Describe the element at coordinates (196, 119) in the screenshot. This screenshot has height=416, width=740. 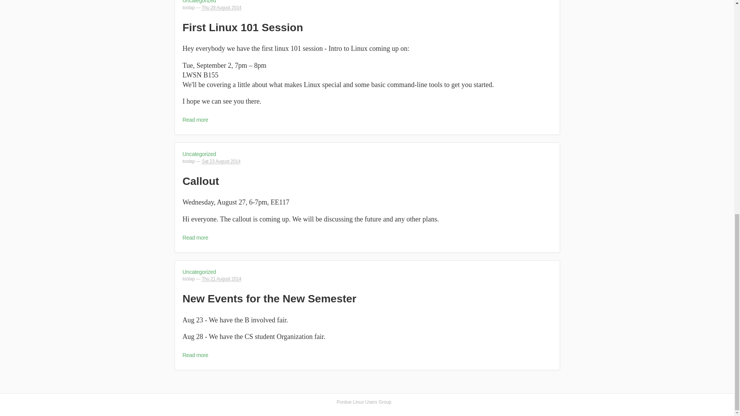
I see `Read more` at that location.